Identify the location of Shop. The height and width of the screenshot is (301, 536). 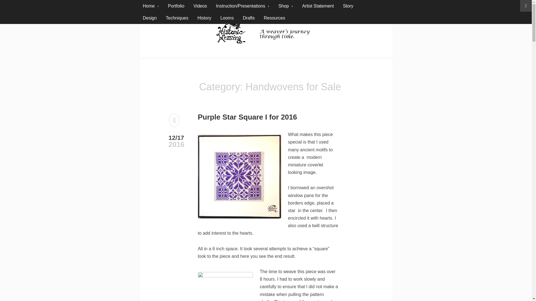
(286, 6).